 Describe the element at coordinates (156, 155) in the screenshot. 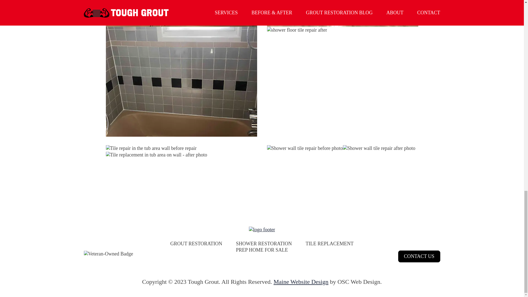

I see `tile-repair-in-tub-area-after - Tough Grout` at that location.